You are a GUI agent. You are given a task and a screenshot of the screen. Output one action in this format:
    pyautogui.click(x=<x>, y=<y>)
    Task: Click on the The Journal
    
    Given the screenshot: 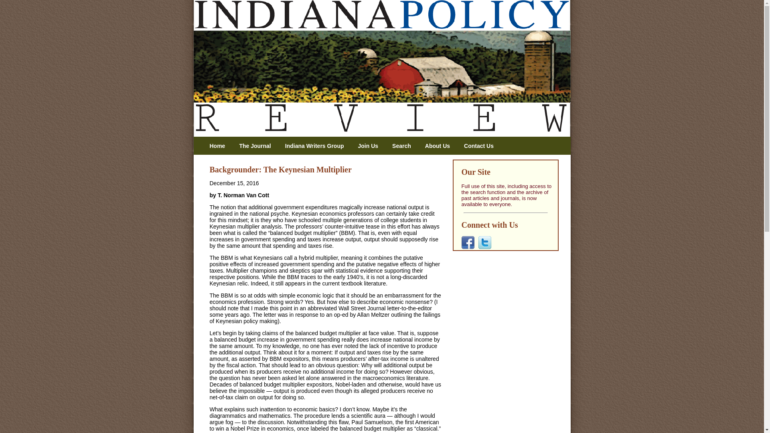 What is the action you would take?
    pyautogui.click(x=257, y=146)
    